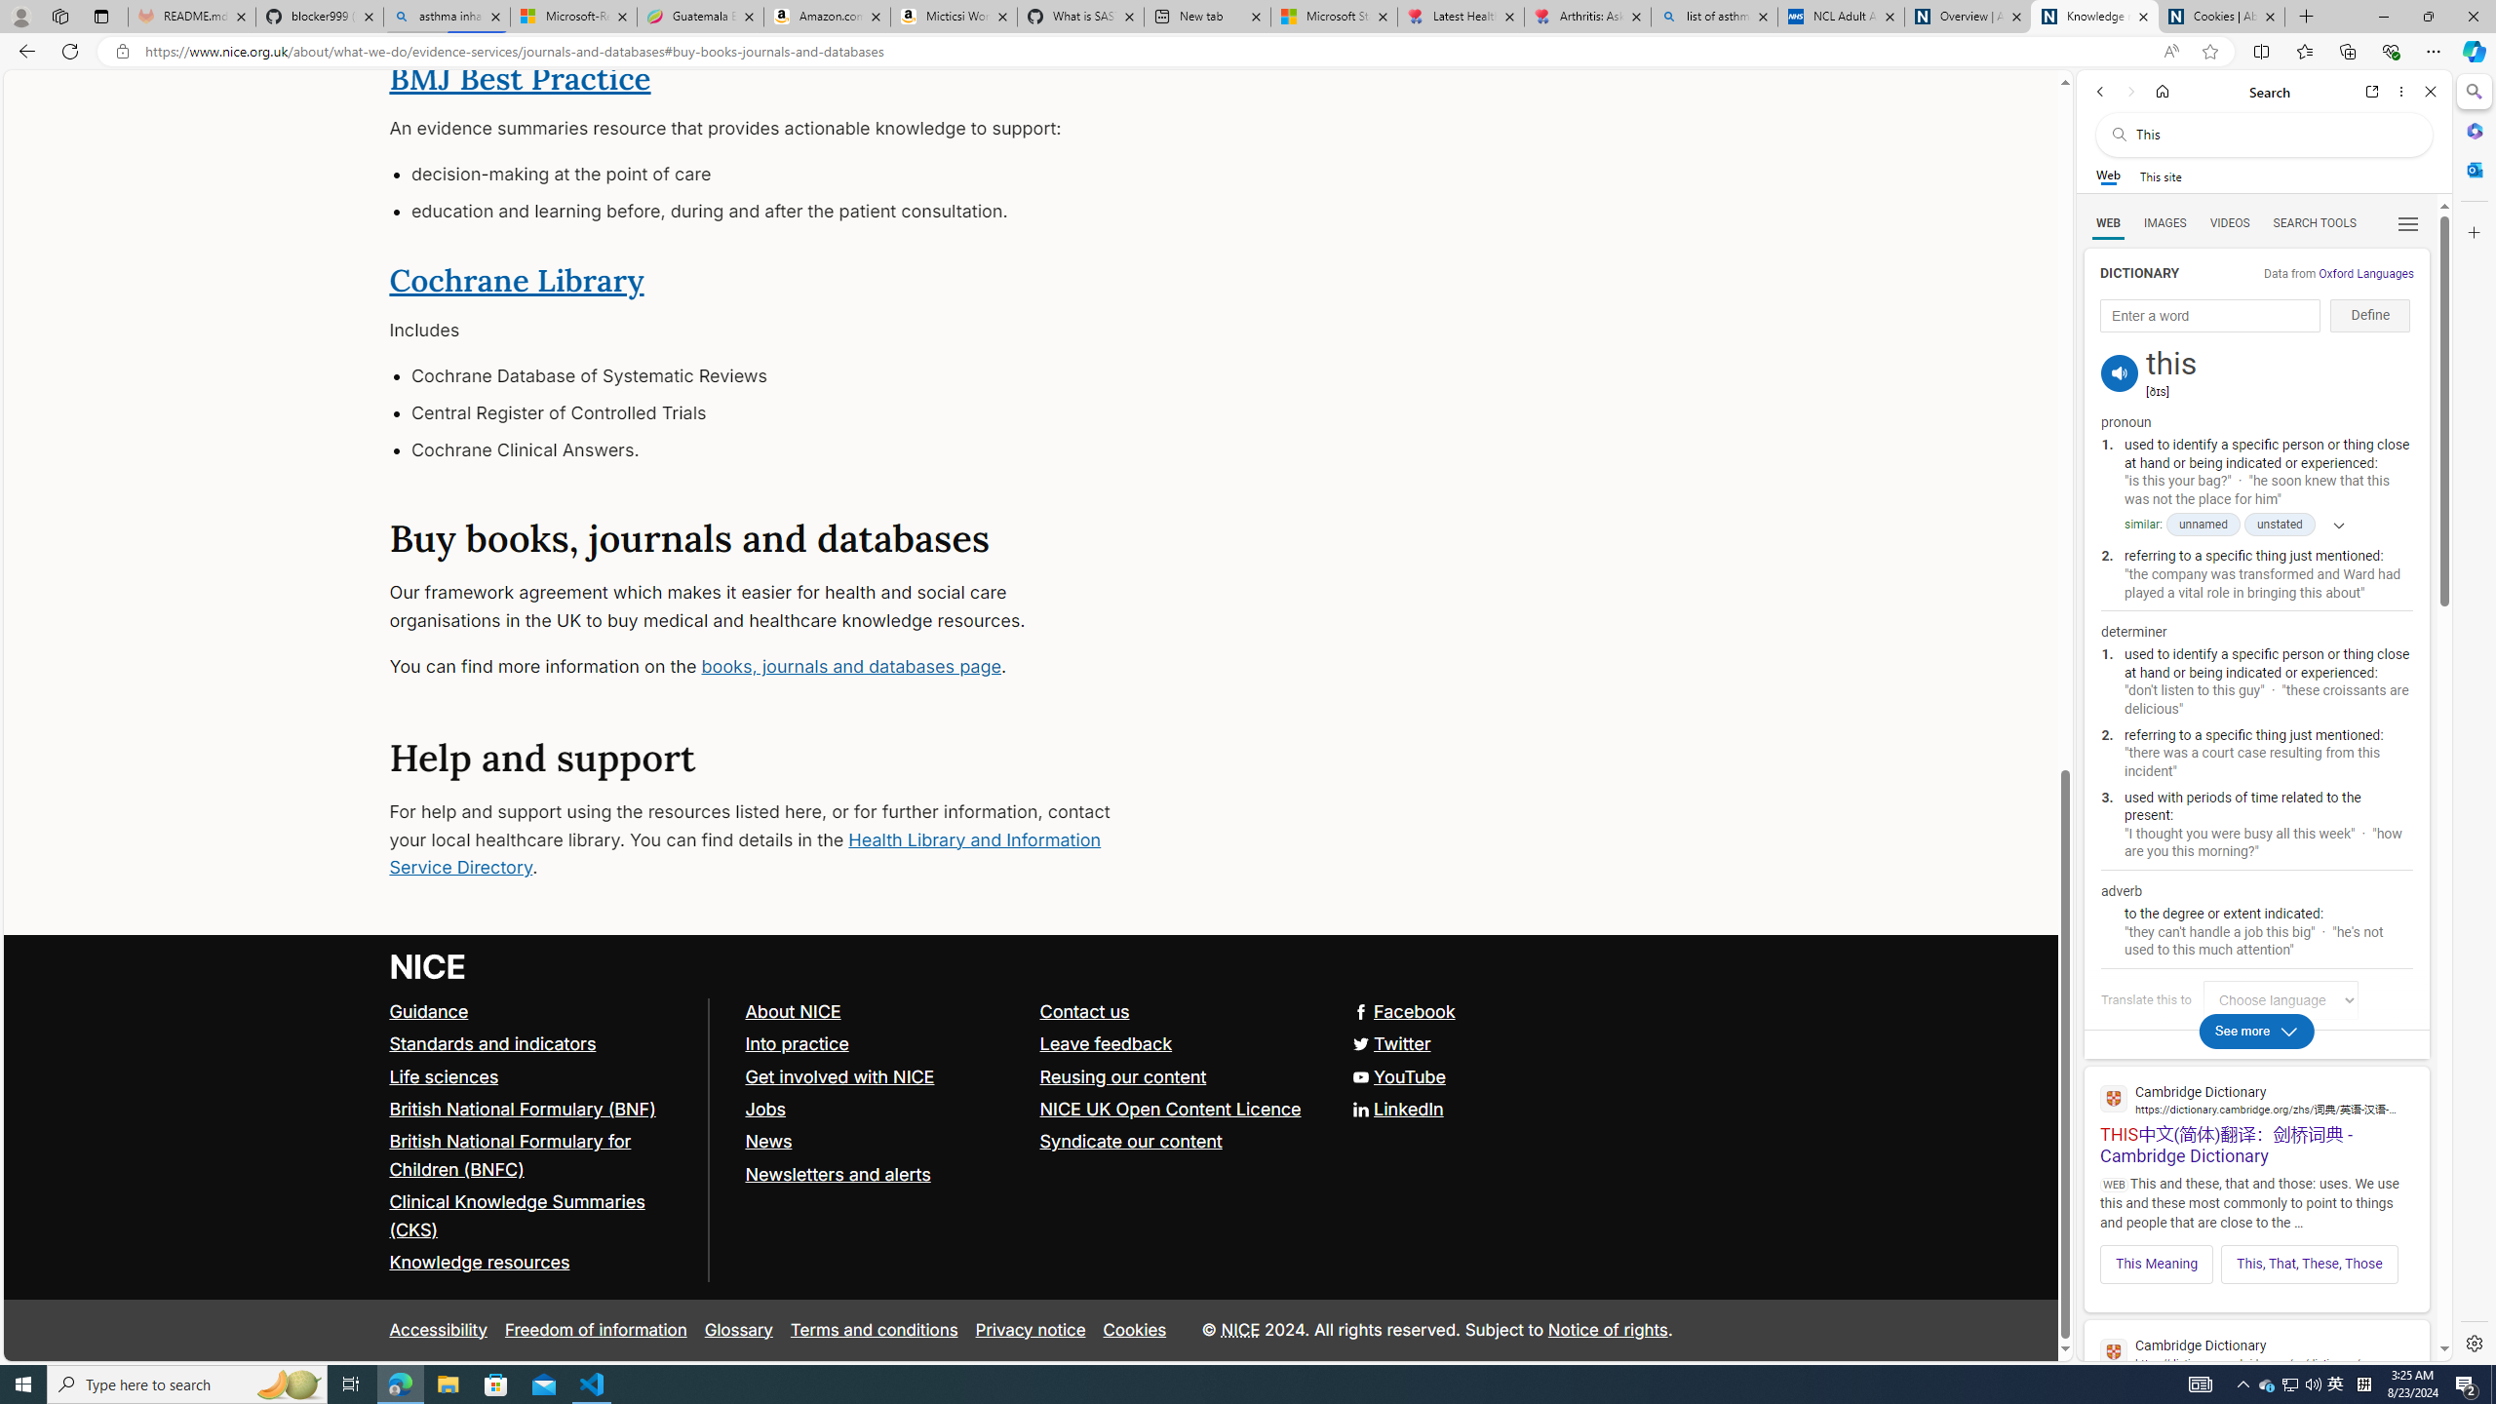  Describe the element at coordinates (540, 1012) in the screenshot. I see `Guidance` at that location.